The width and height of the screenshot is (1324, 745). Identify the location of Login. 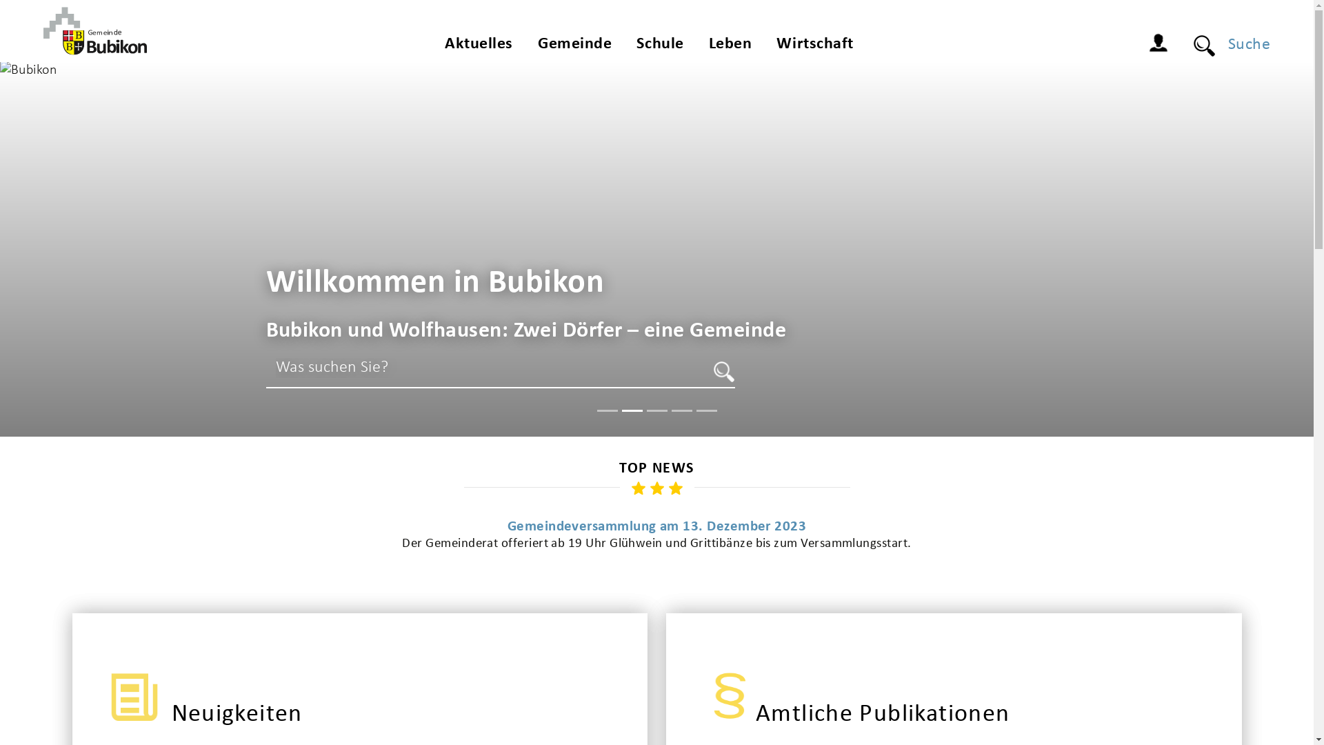
(1162, 45).